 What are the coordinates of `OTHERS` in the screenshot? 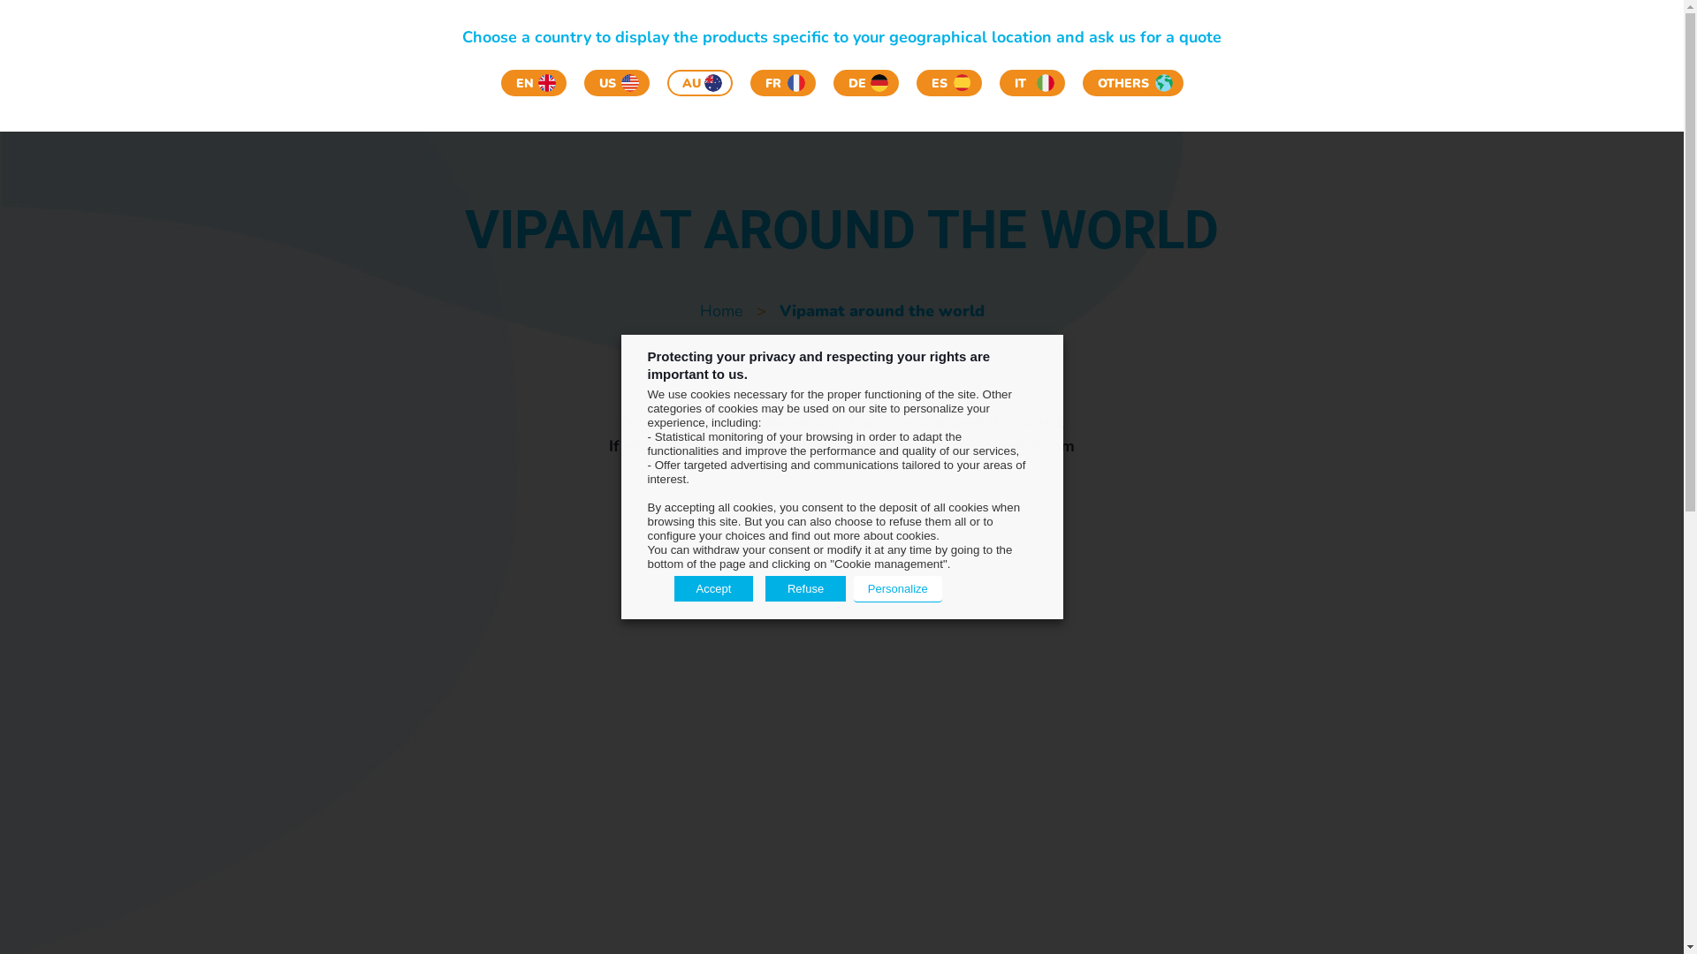 It's located at (1132, 83).